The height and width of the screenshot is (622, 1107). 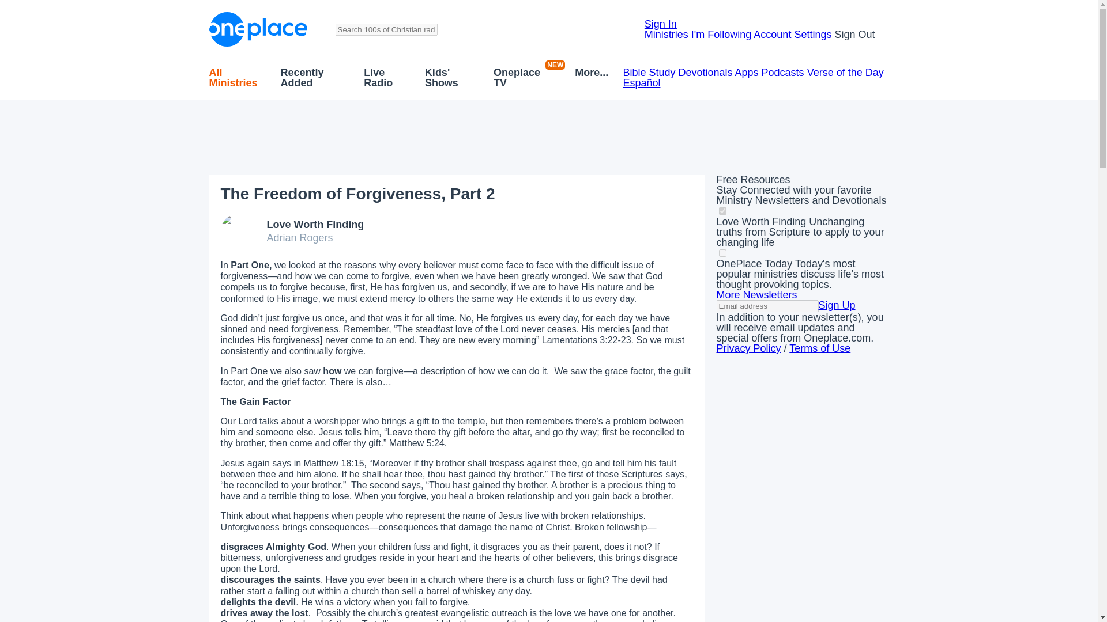 I want to click on Adrian Rogers, so click(x=300, y=237).